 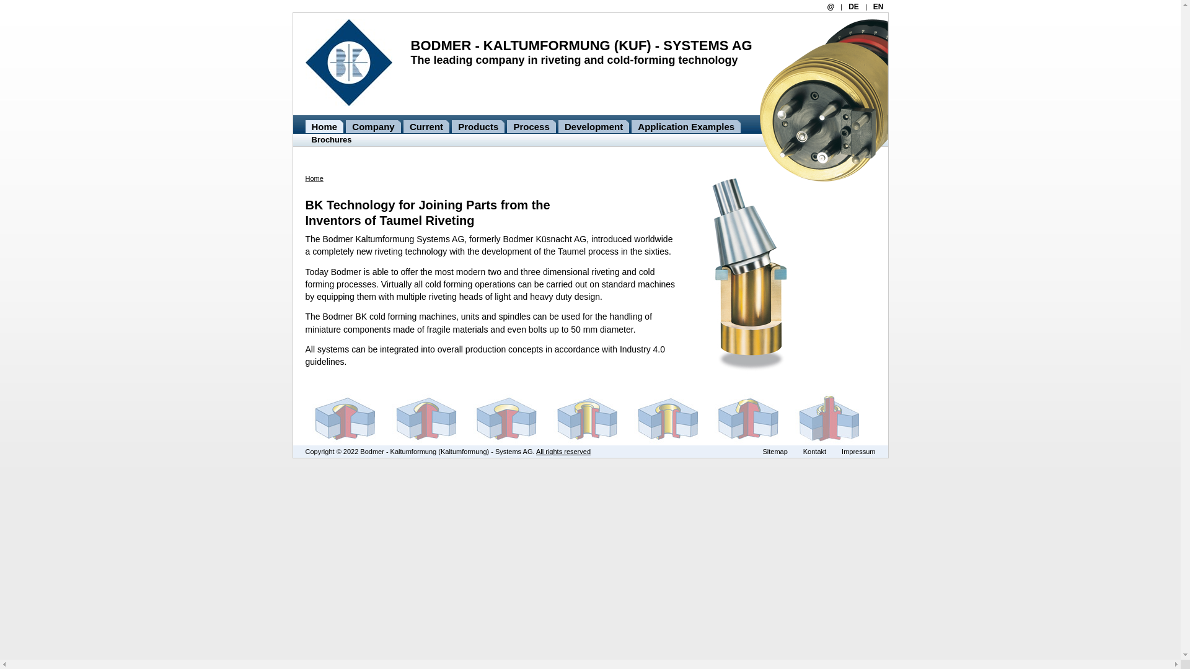 What do you see at coordinates (426, 126) in the screenshot?
I see `Current` at bounding box center [426, 126].